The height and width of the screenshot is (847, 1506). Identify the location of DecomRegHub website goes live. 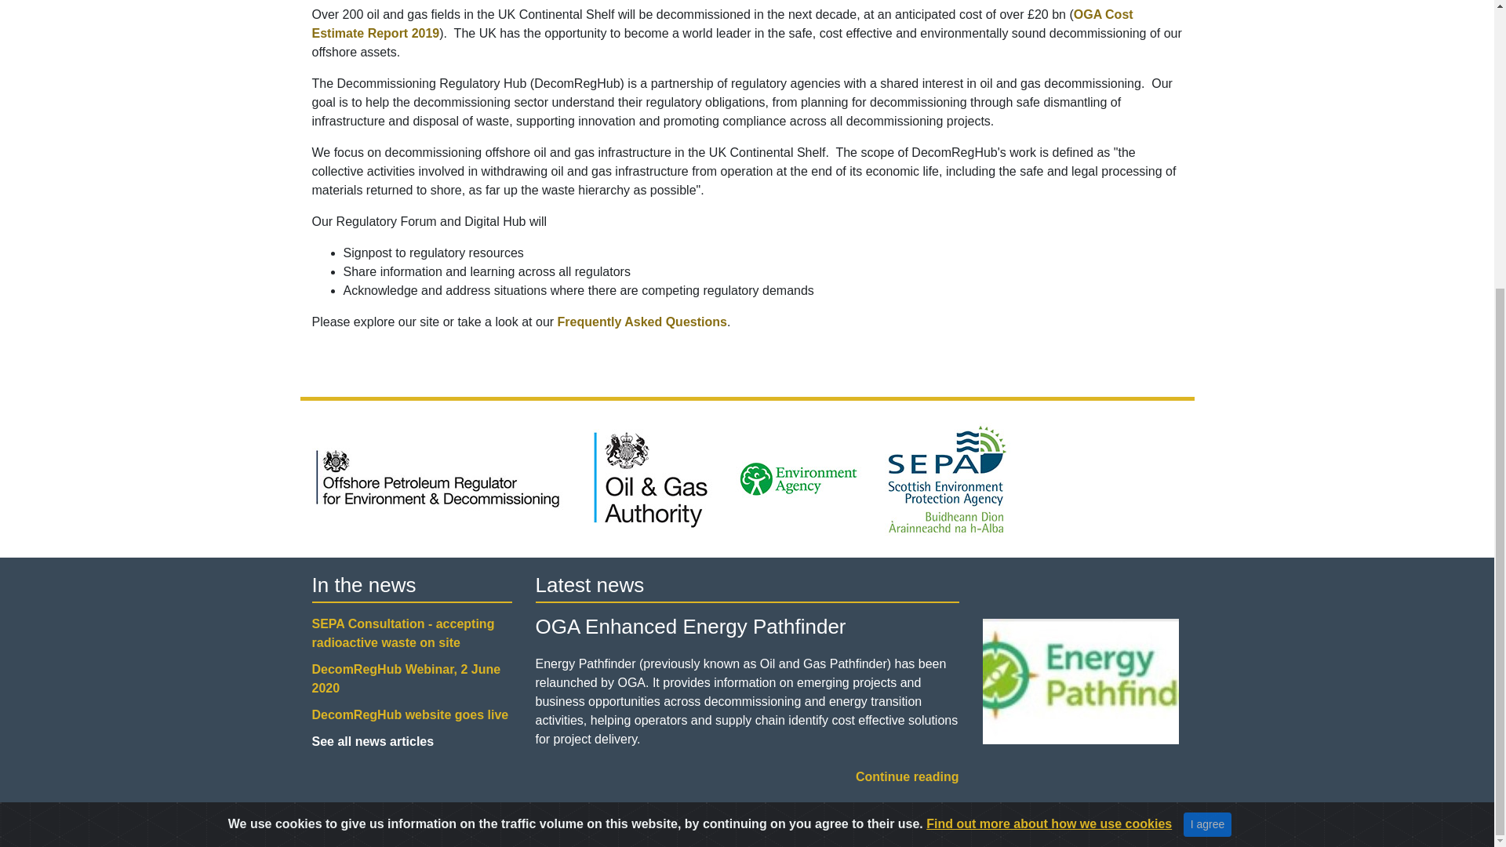
(409, 714).